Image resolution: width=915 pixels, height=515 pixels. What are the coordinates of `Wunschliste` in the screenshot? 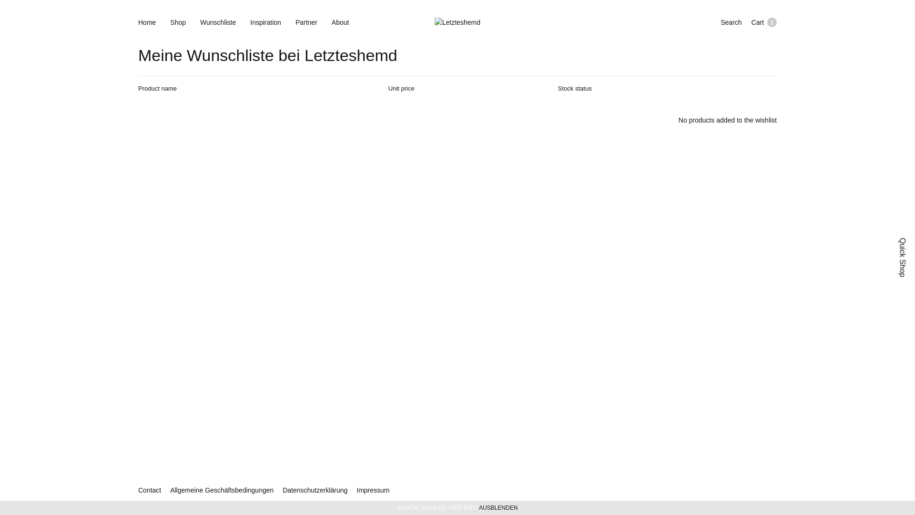 It's located at (218, 22).